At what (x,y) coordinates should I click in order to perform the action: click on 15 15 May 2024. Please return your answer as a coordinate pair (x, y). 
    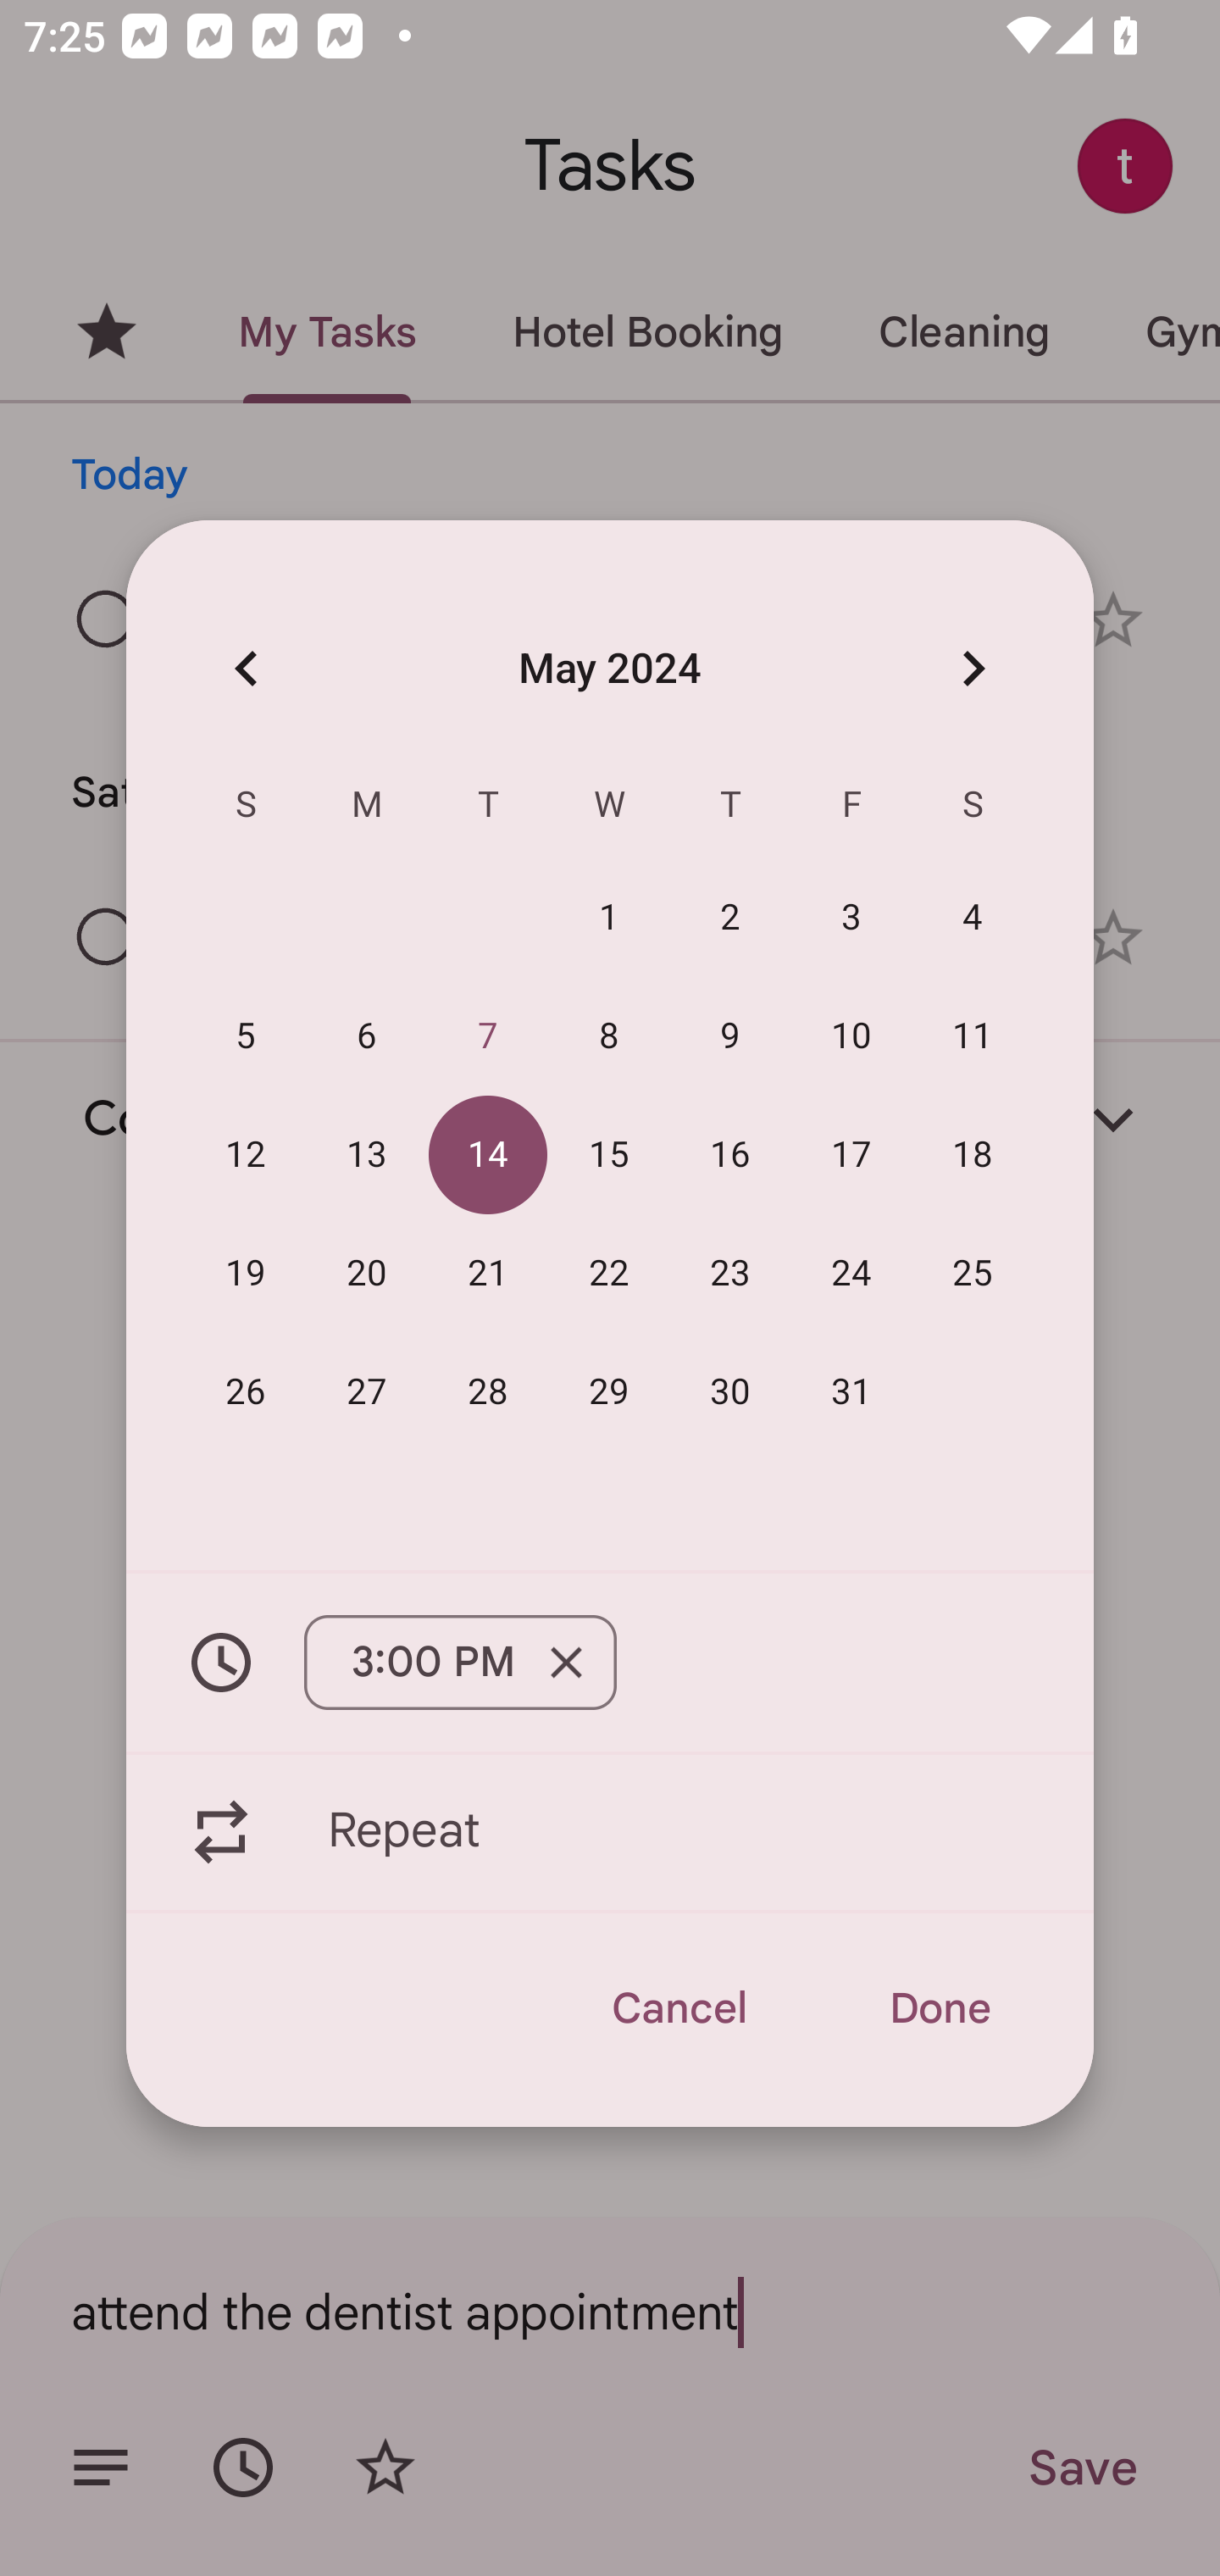
    Looking at the image, I should click on (609, 1154).